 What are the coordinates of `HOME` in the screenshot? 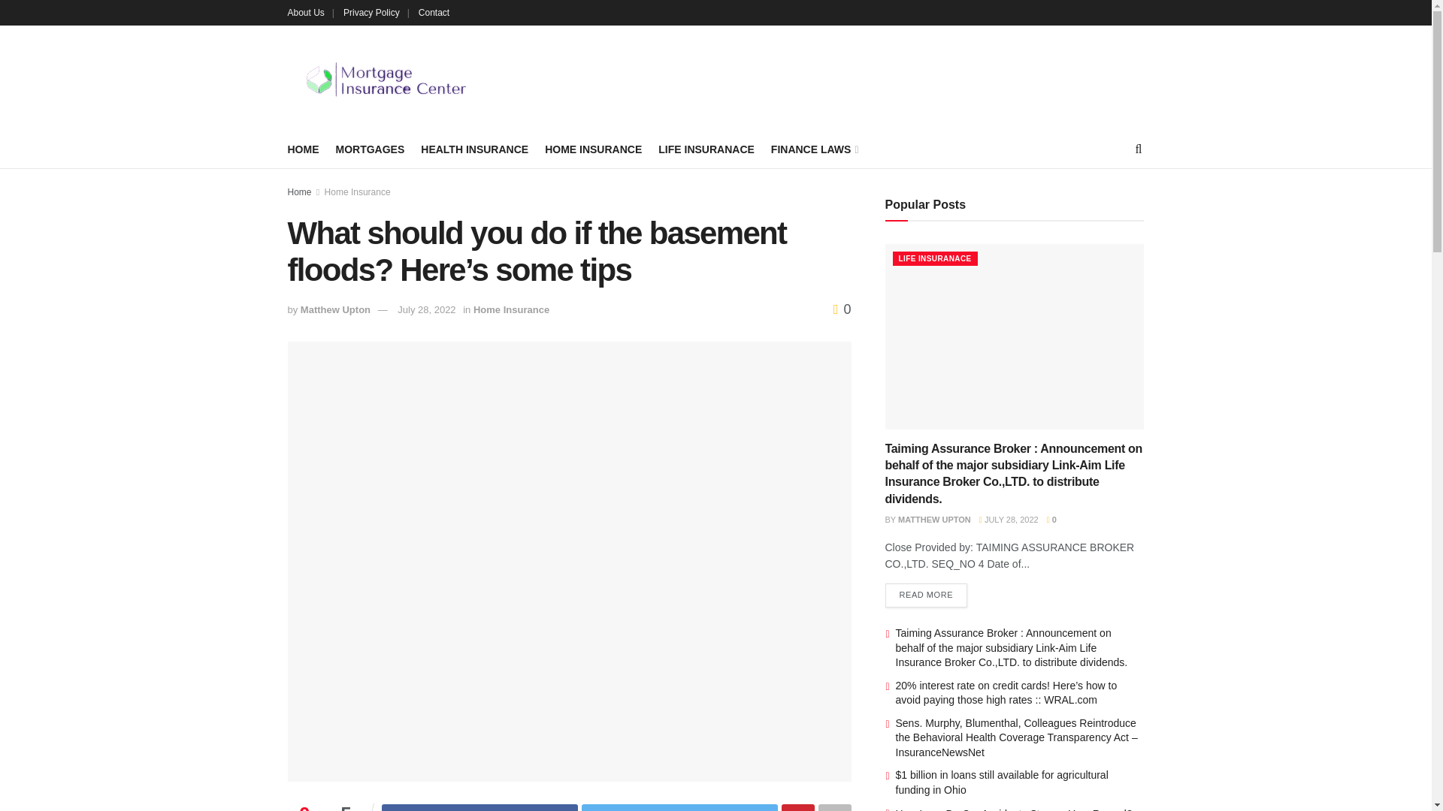 It's located at (303, 149).